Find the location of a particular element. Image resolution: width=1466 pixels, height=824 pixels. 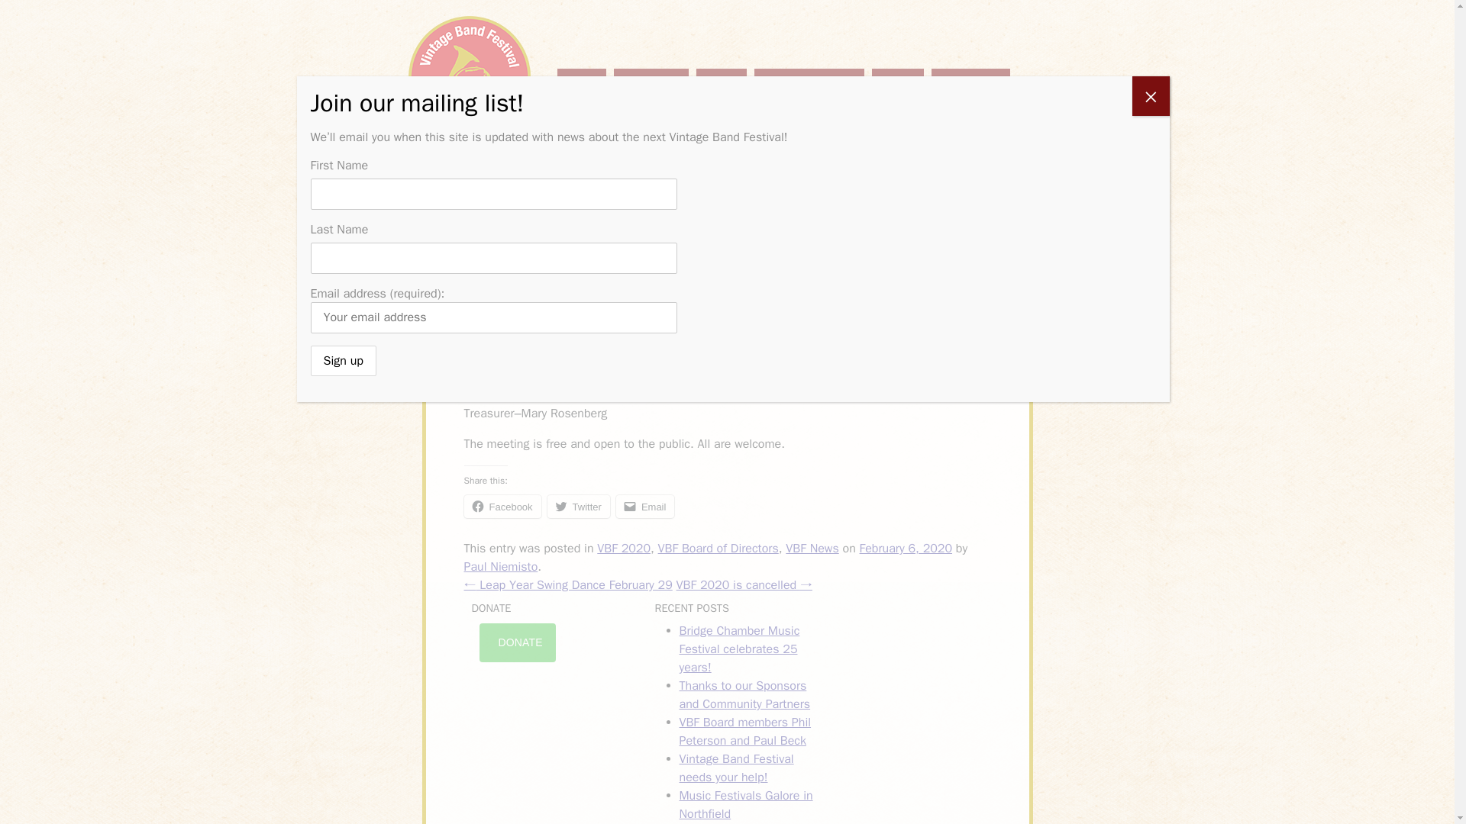

3:34 pm is located at coordinates (906, 548).